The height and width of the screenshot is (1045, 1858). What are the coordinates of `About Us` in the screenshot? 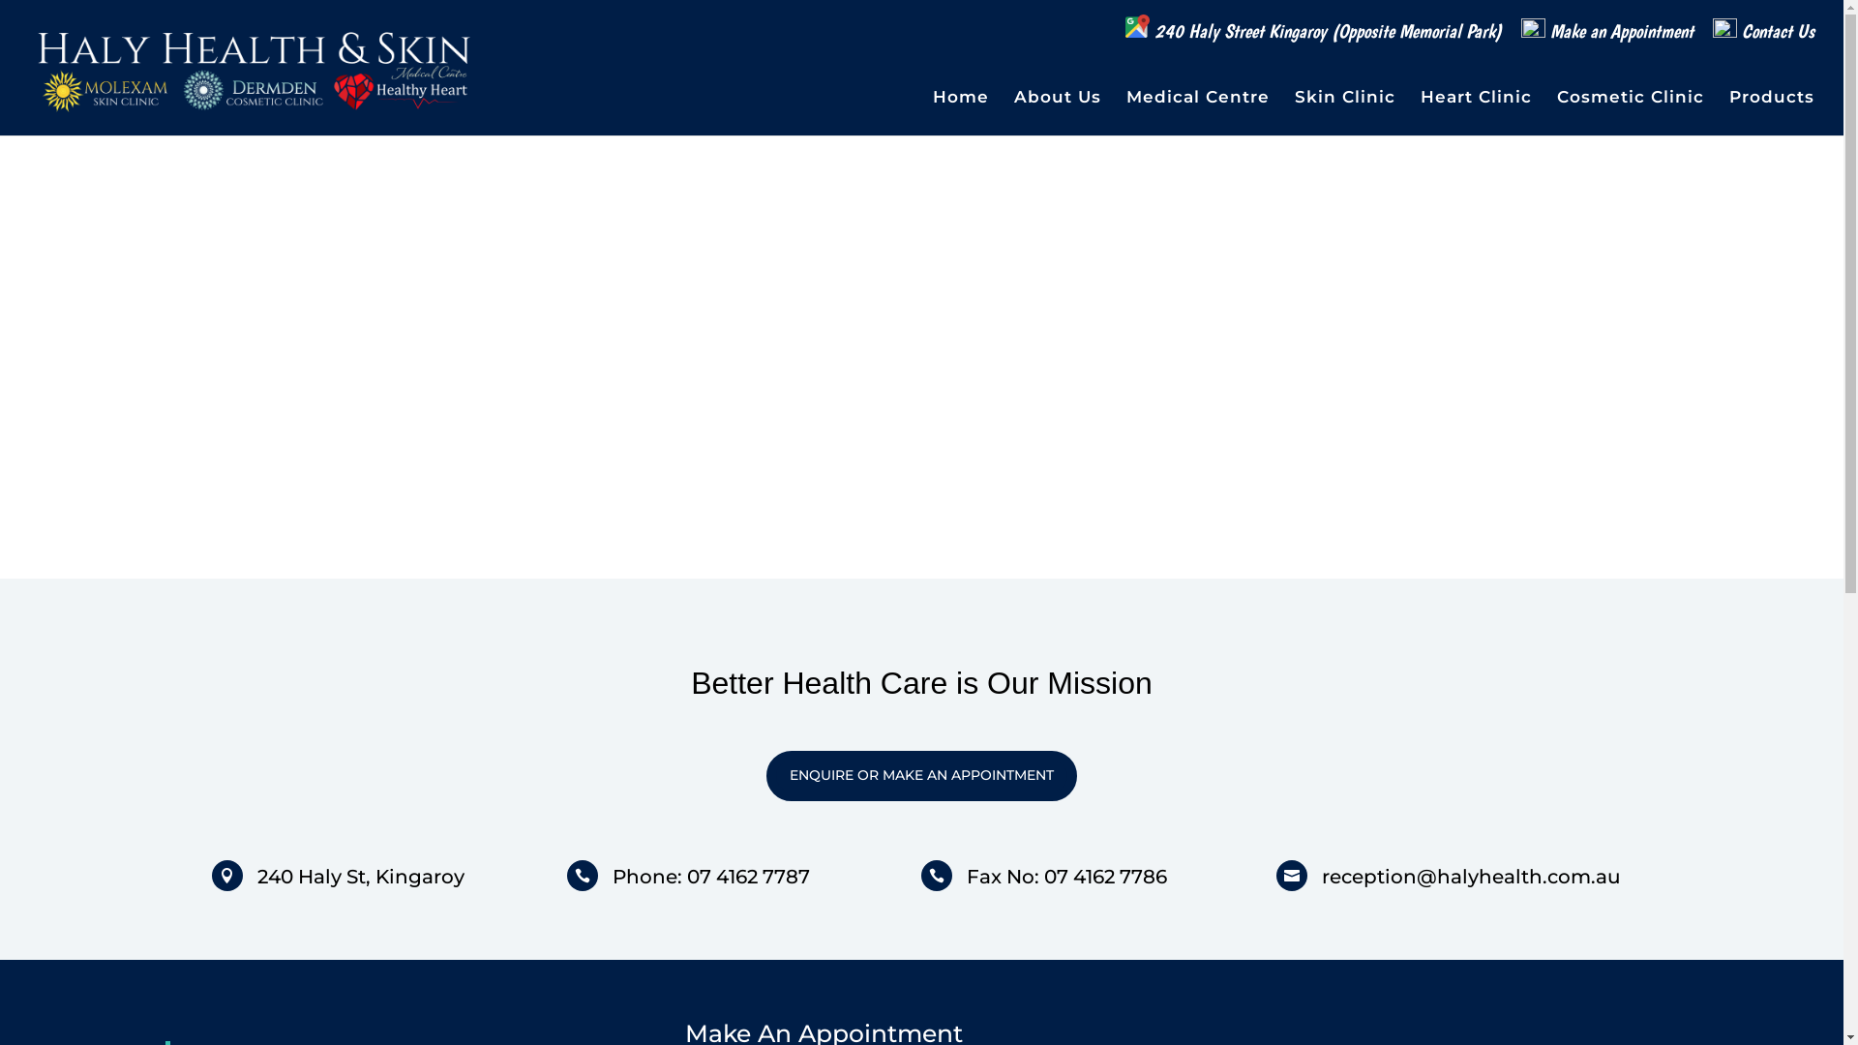 It's located at (1058, 112).